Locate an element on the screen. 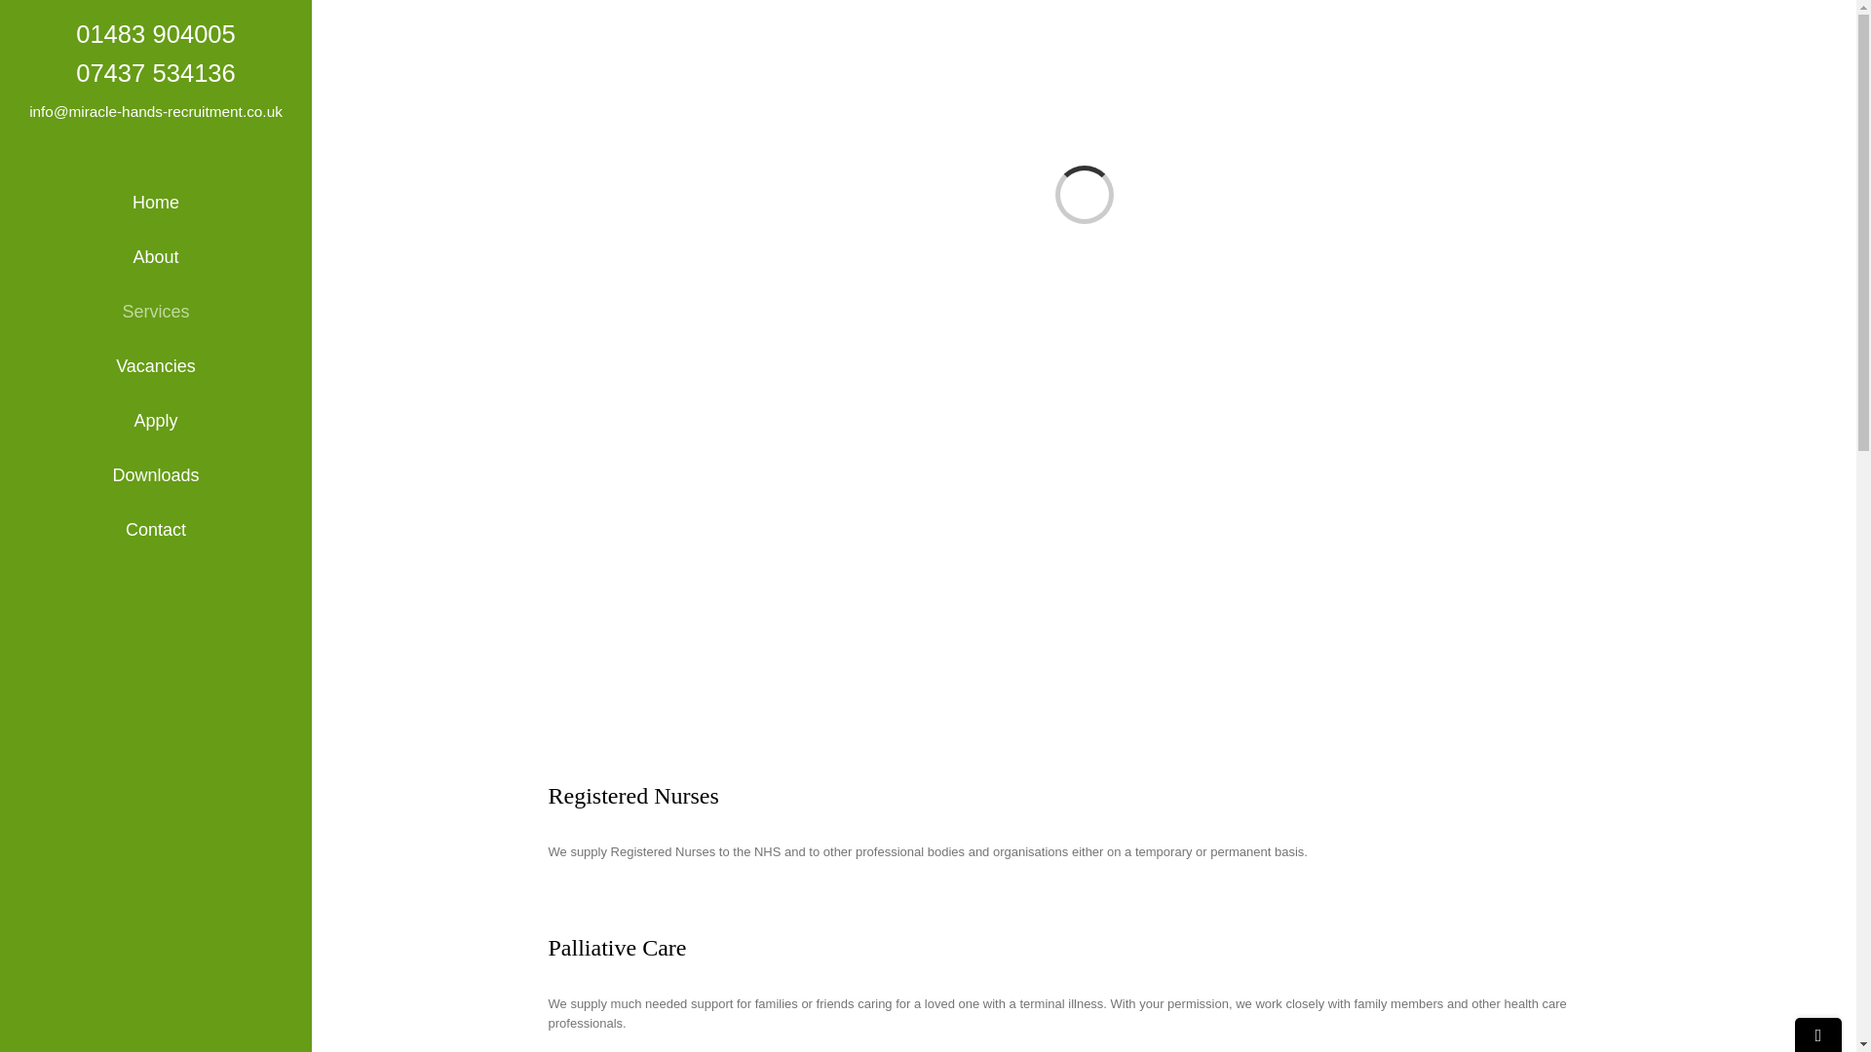  Home is located at coordinates (156, 203).